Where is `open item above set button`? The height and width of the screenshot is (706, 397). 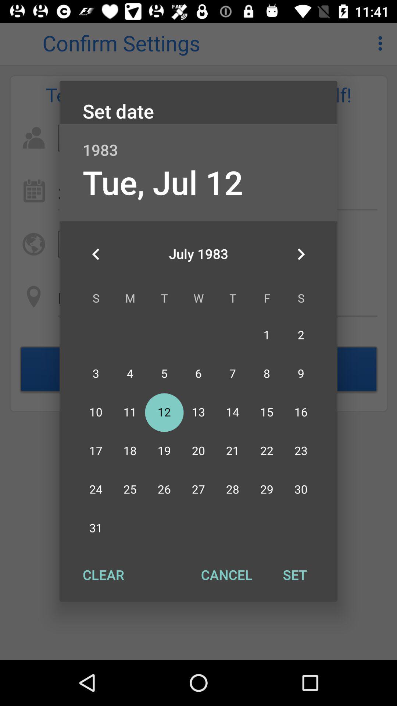
open item above set button is located at coordinates (301, 254).